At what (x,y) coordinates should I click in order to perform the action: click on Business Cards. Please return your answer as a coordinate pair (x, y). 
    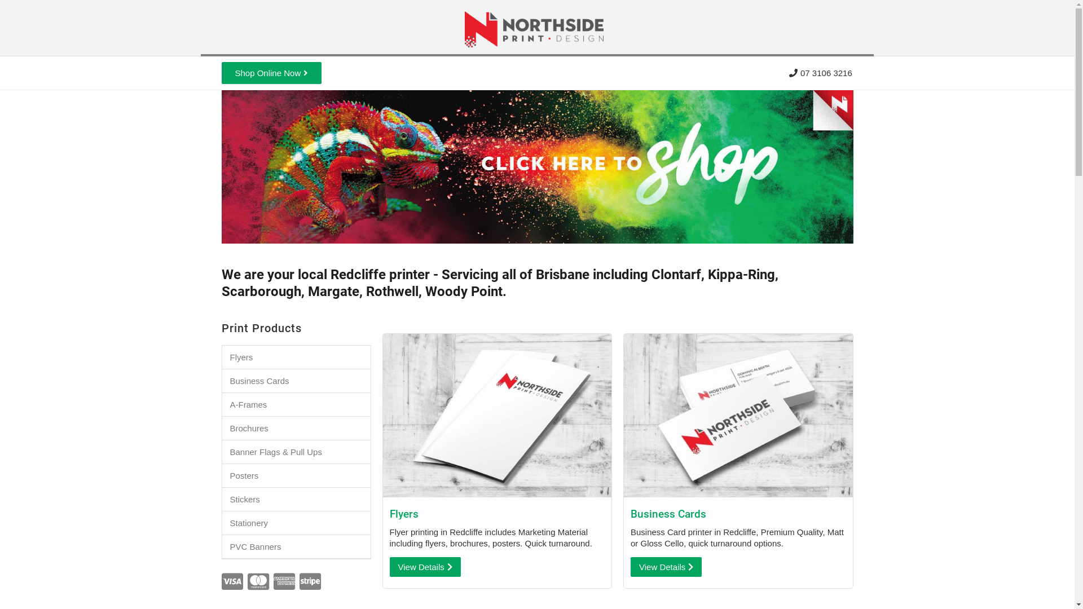
    Looking at the image, I should click on (297, 381).